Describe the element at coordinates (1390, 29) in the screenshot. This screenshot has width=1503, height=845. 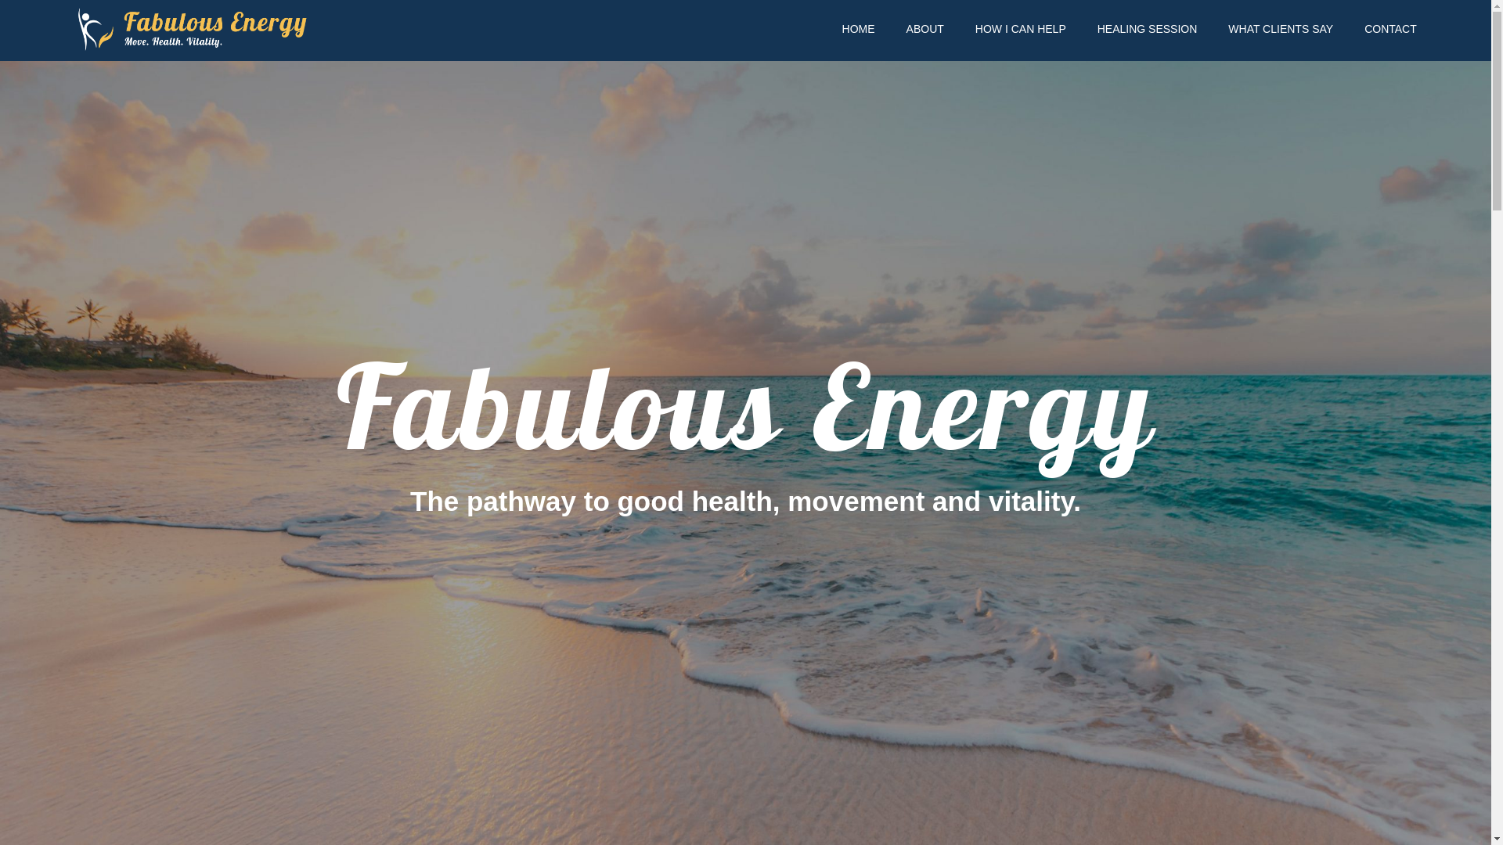
I see `CONTACT` at that location.